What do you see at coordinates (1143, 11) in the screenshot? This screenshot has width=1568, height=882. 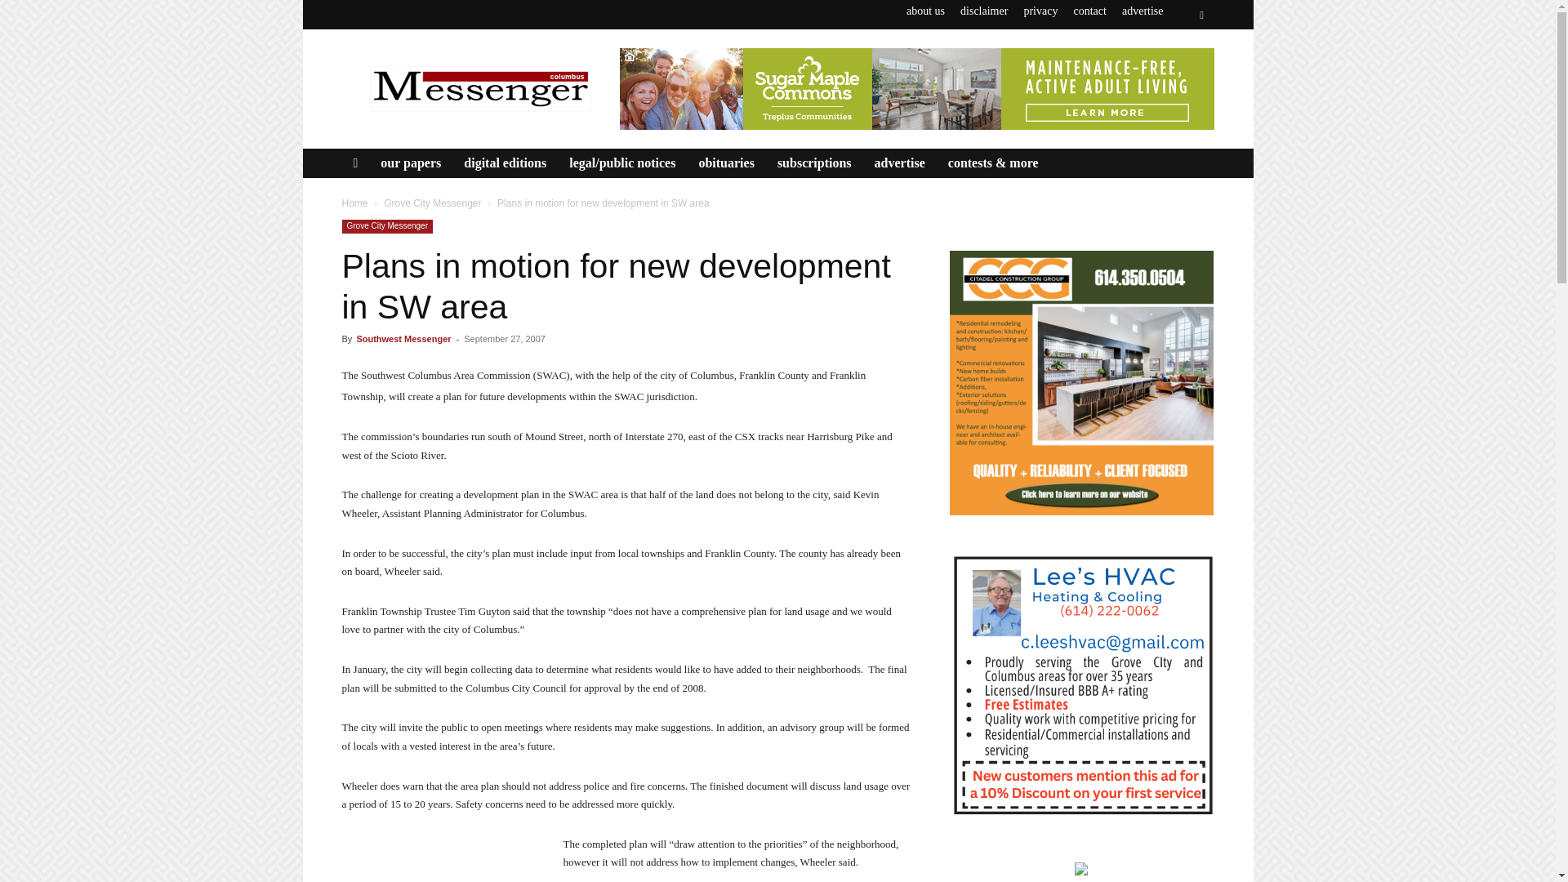 I see `advertise` at bounding box center [1143, 11].